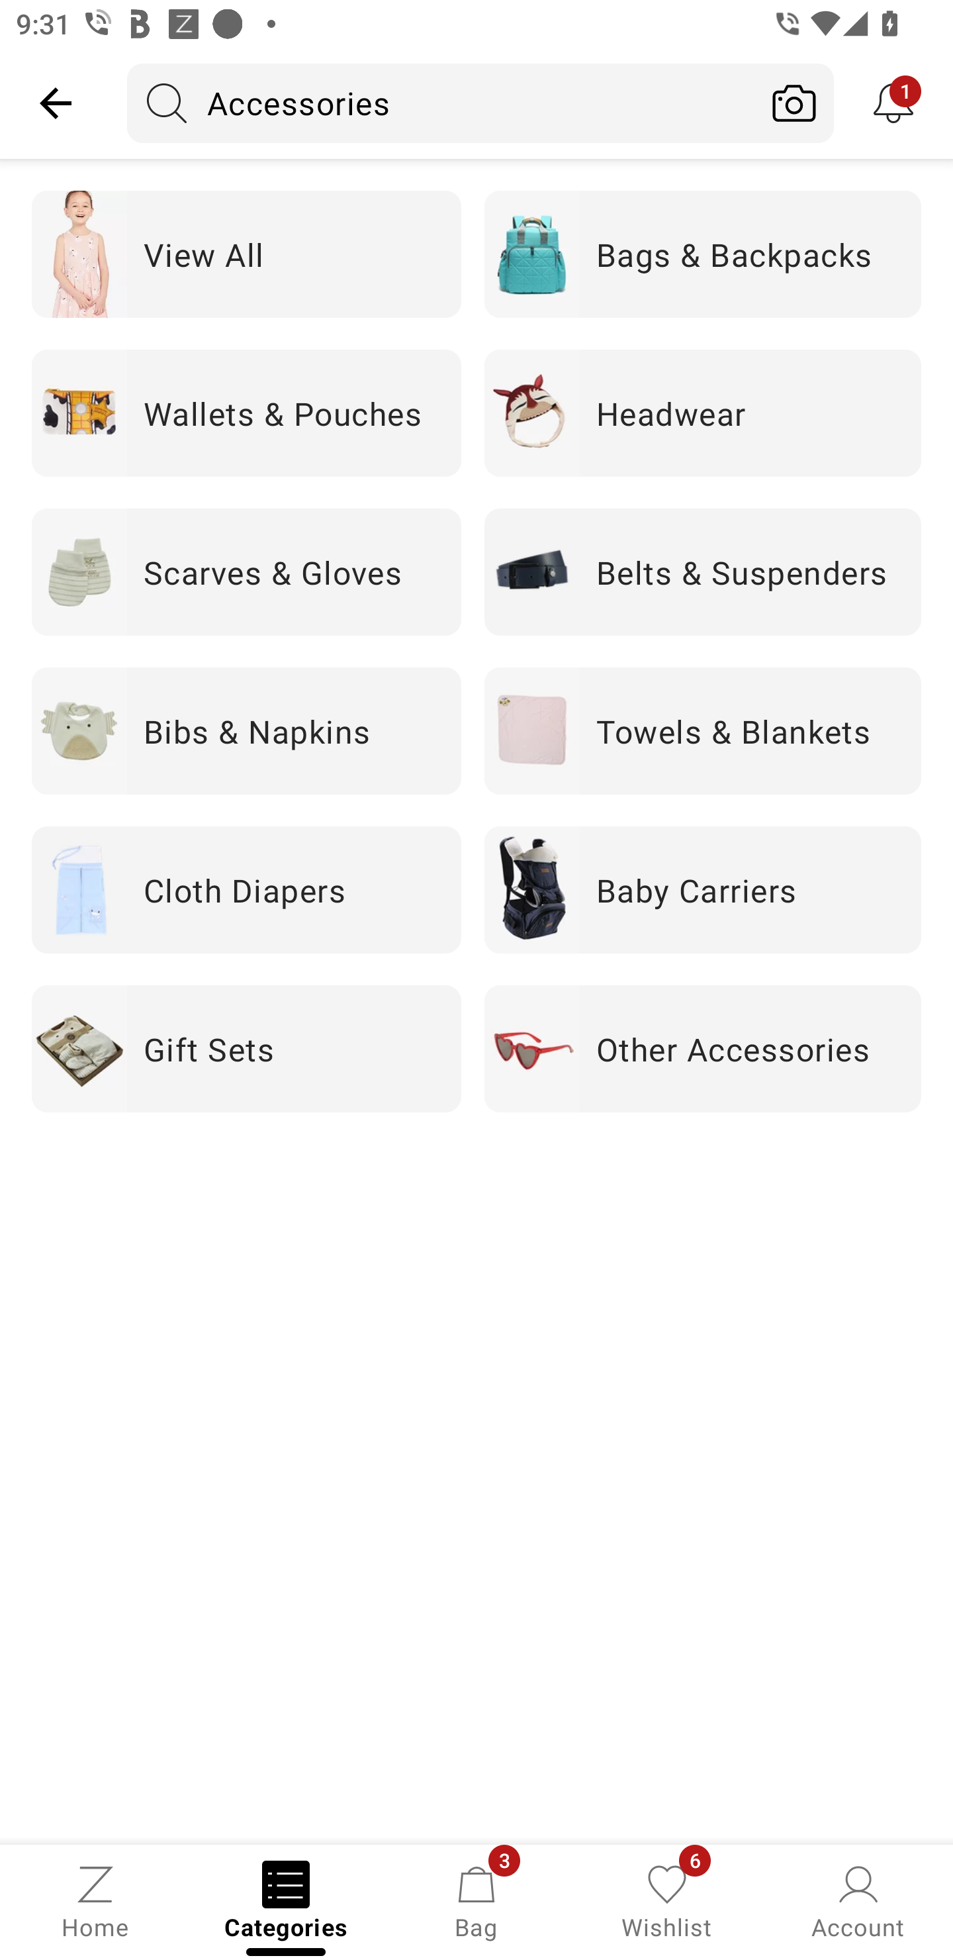 This screenshot has height=1960, width=953. Describe the element at coordinates (703, 731) in the screenshot. I see `Towels & Blankets` at that location.